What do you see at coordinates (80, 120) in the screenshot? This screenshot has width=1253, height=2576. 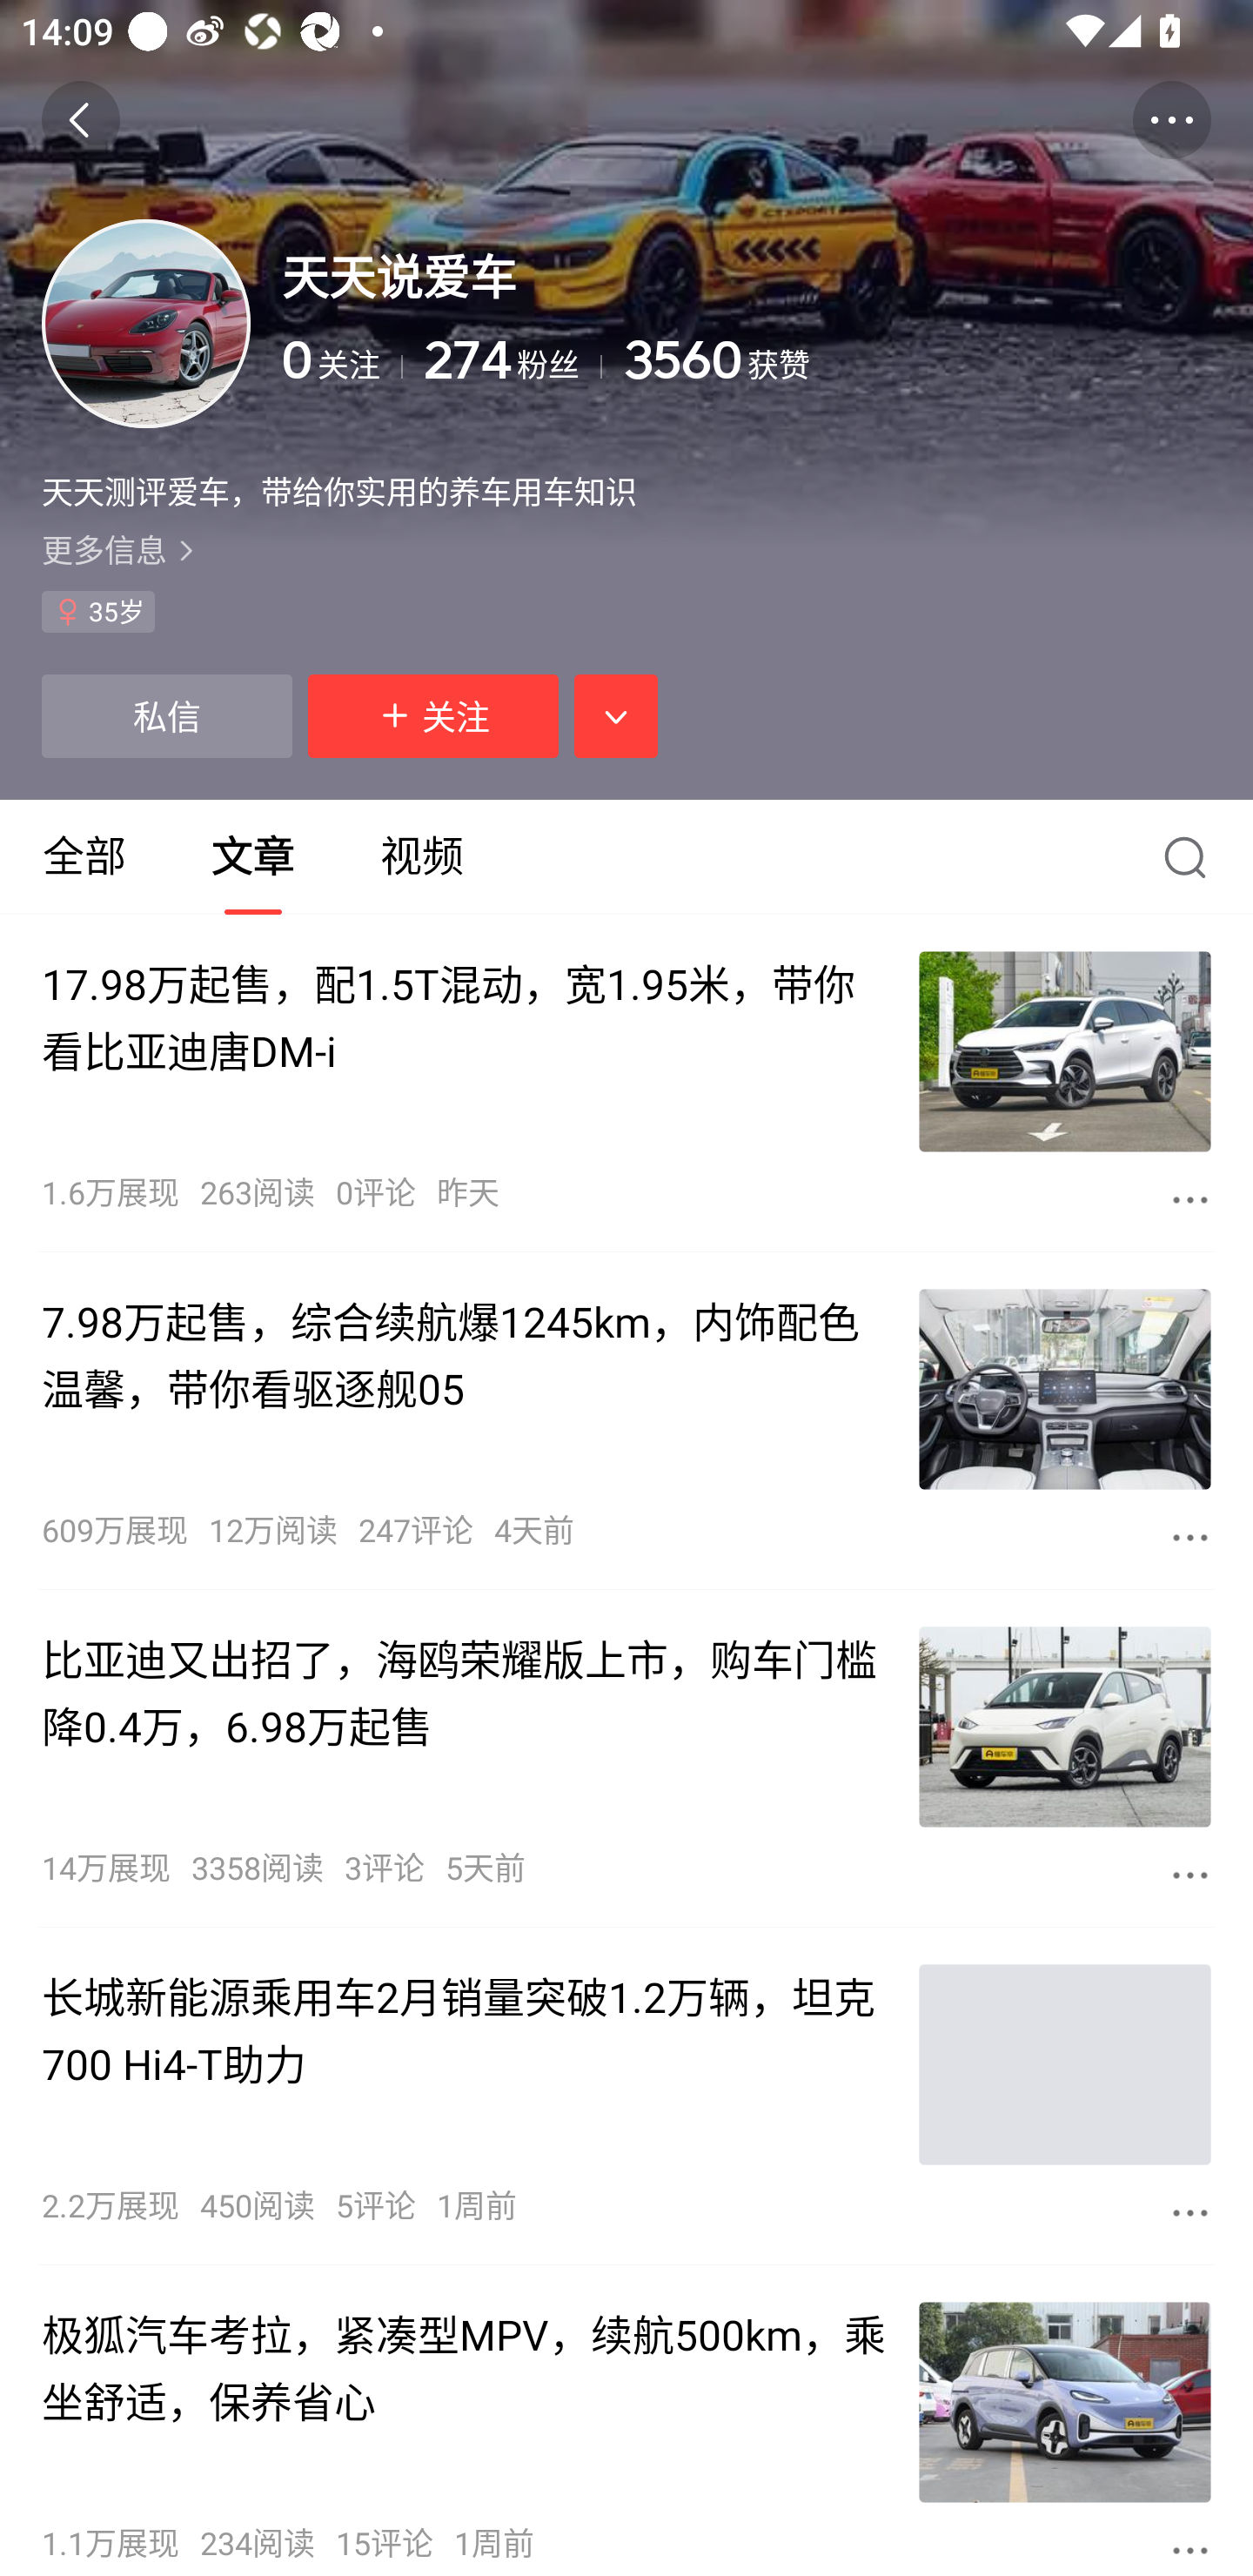 I see `返回` at bounding box center [80, 120].